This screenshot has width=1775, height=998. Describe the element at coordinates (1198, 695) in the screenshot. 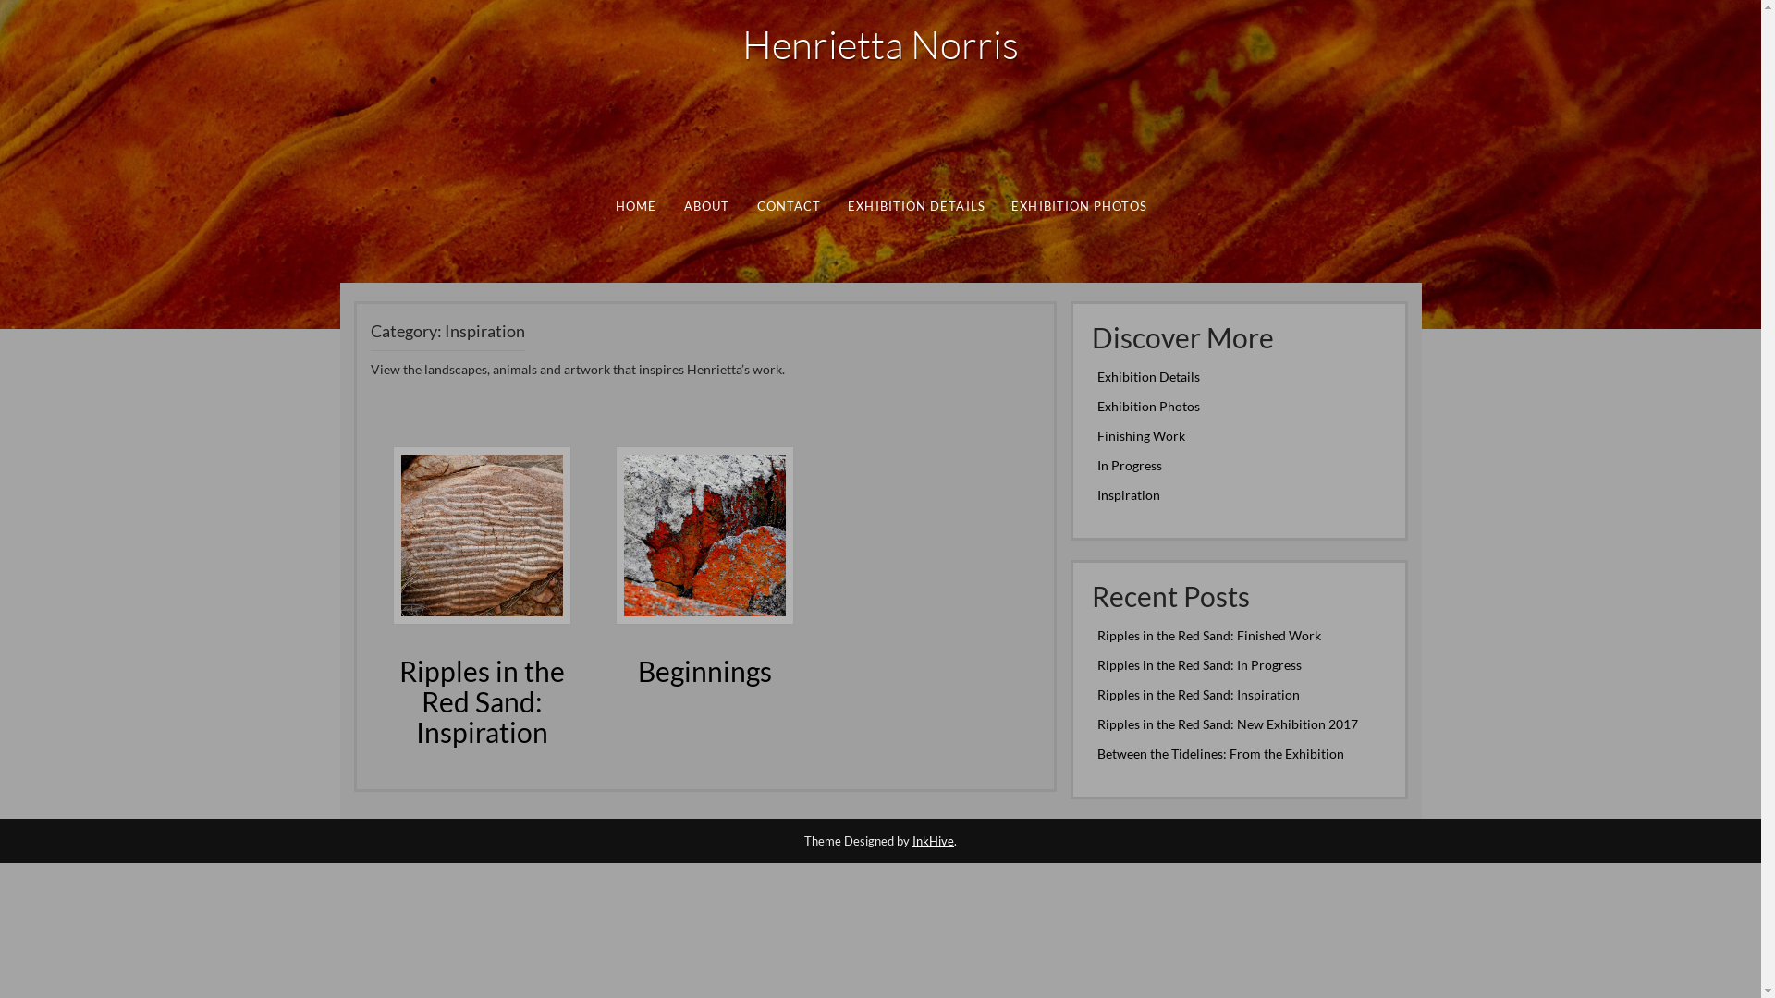

I see `Ripples in the Red Sand: Inspiration` at that location.